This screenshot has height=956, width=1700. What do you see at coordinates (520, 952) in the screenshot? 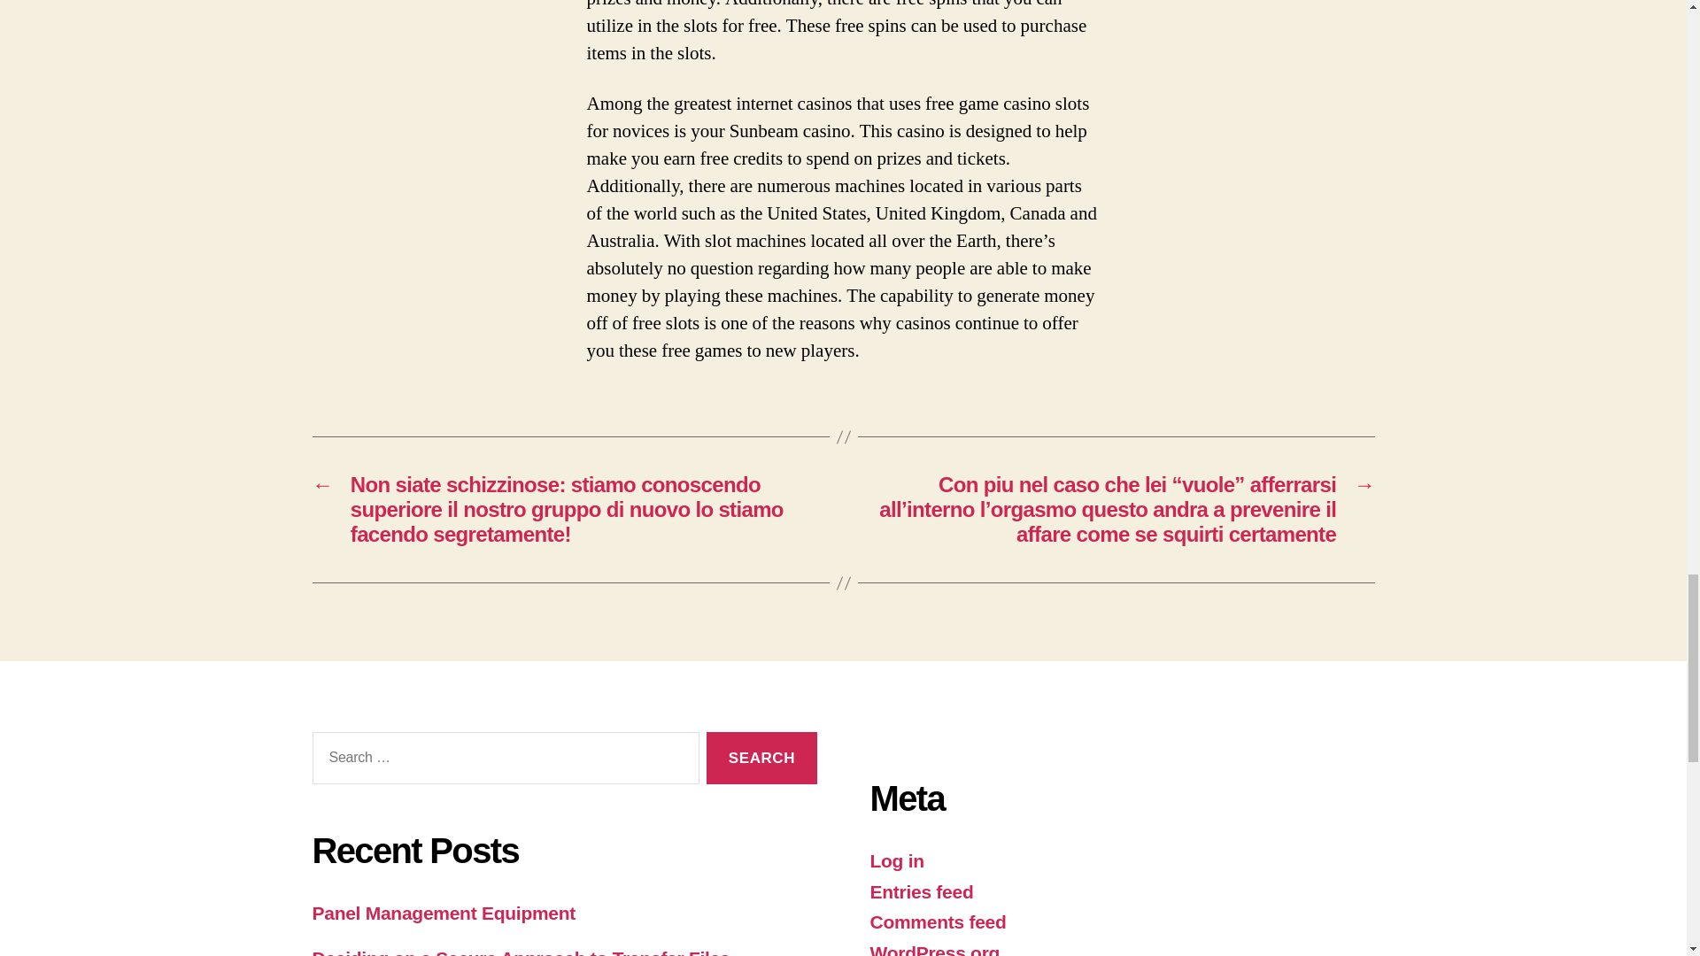
I see `Deciding on a Secure Approach to Transfer Files` at bounding box center [520, 952].